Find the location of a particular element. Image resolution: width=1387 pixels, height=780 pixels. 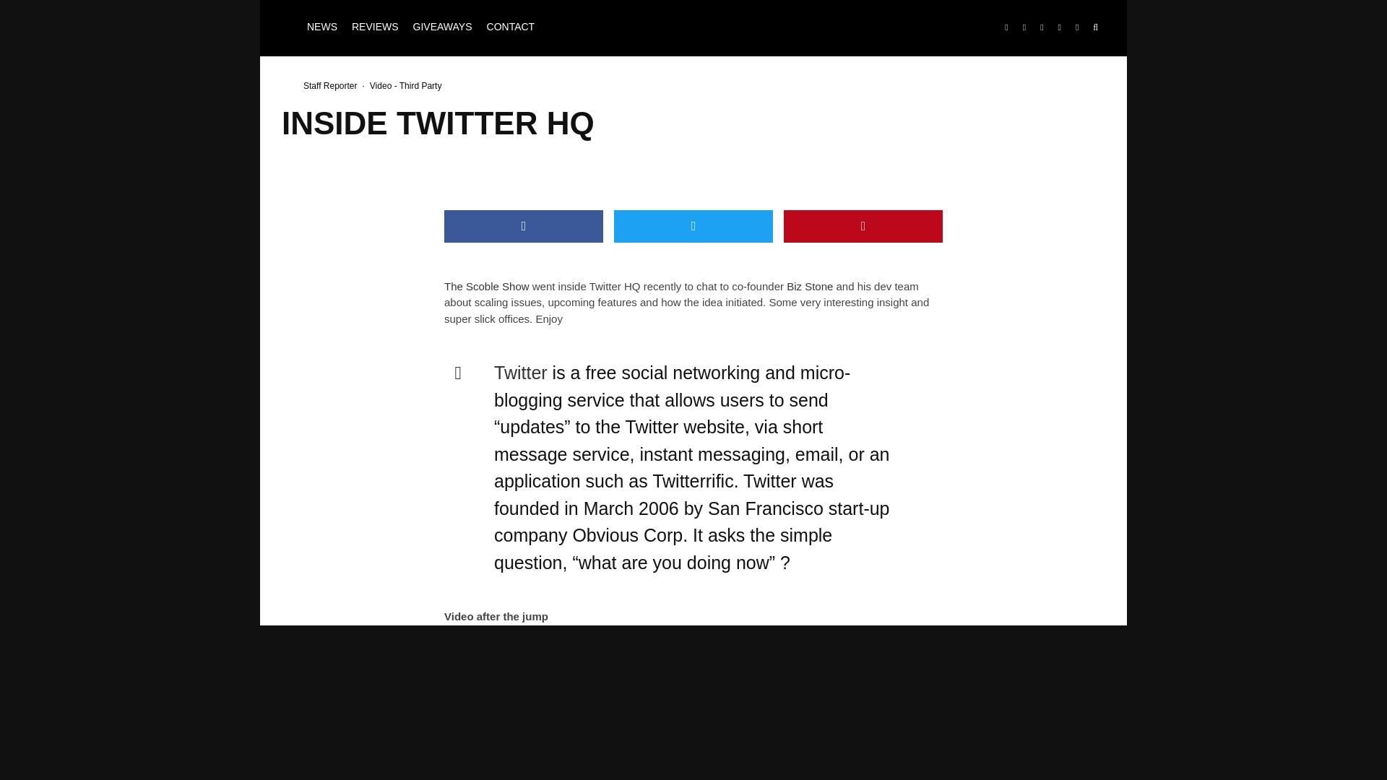

REVIEWS is located at coordinates (375, 27).